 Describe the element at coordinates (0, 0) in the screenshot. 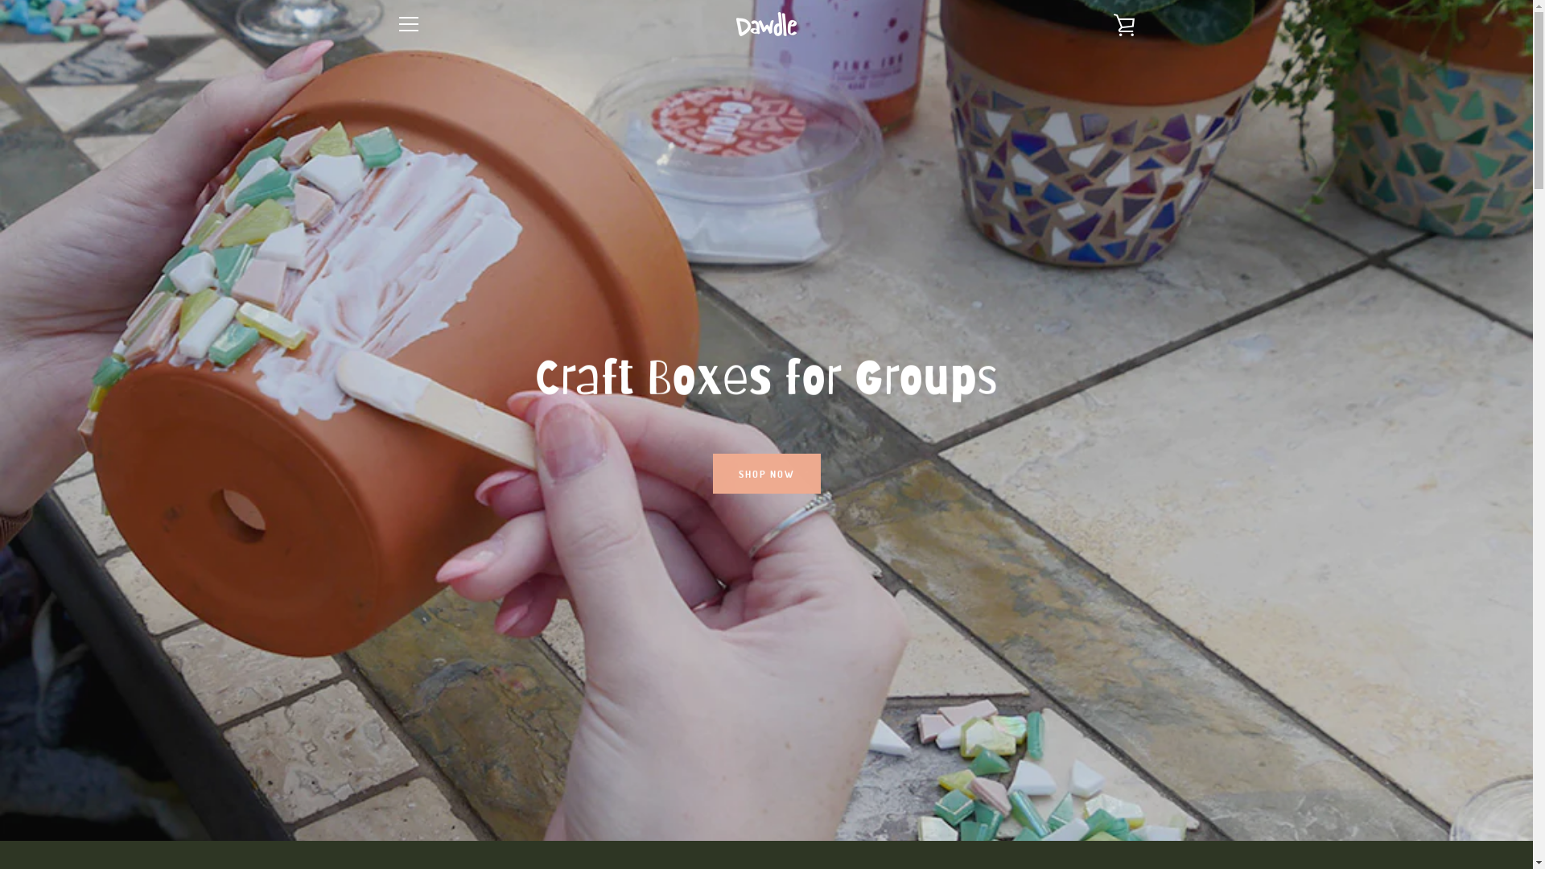

I see `Skip to content` at that location.